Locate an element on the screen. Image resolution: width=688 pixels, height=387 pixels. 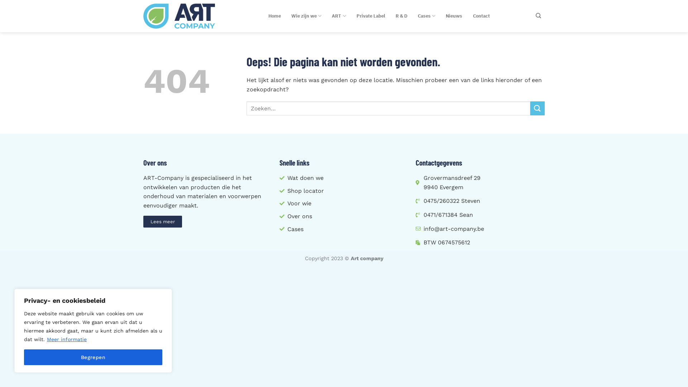
Private Label is located at coordinates (371, 16).